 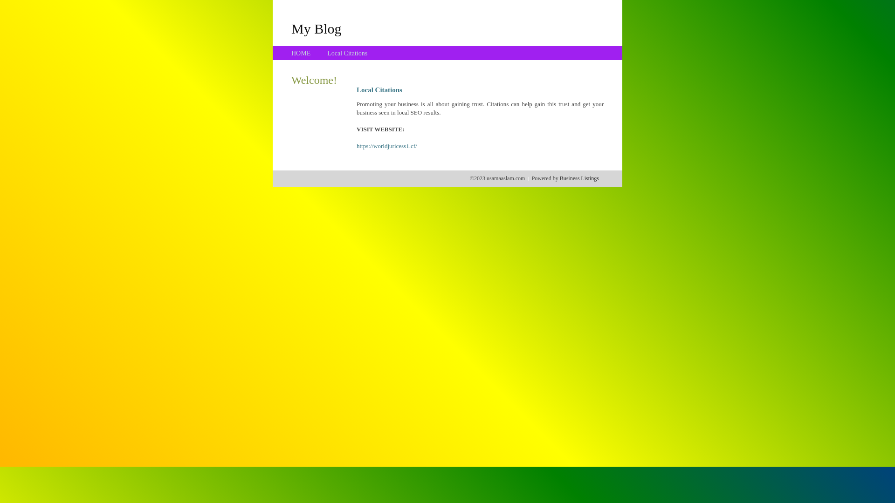 I want to click on https://worldjuricess1.cf/, so click(x=387, y=146).